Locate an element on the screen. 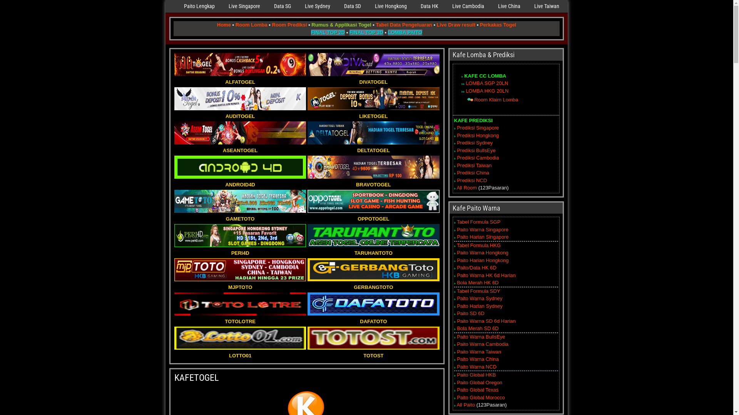  Paito Lengkap is located at coordinates (199, 6).